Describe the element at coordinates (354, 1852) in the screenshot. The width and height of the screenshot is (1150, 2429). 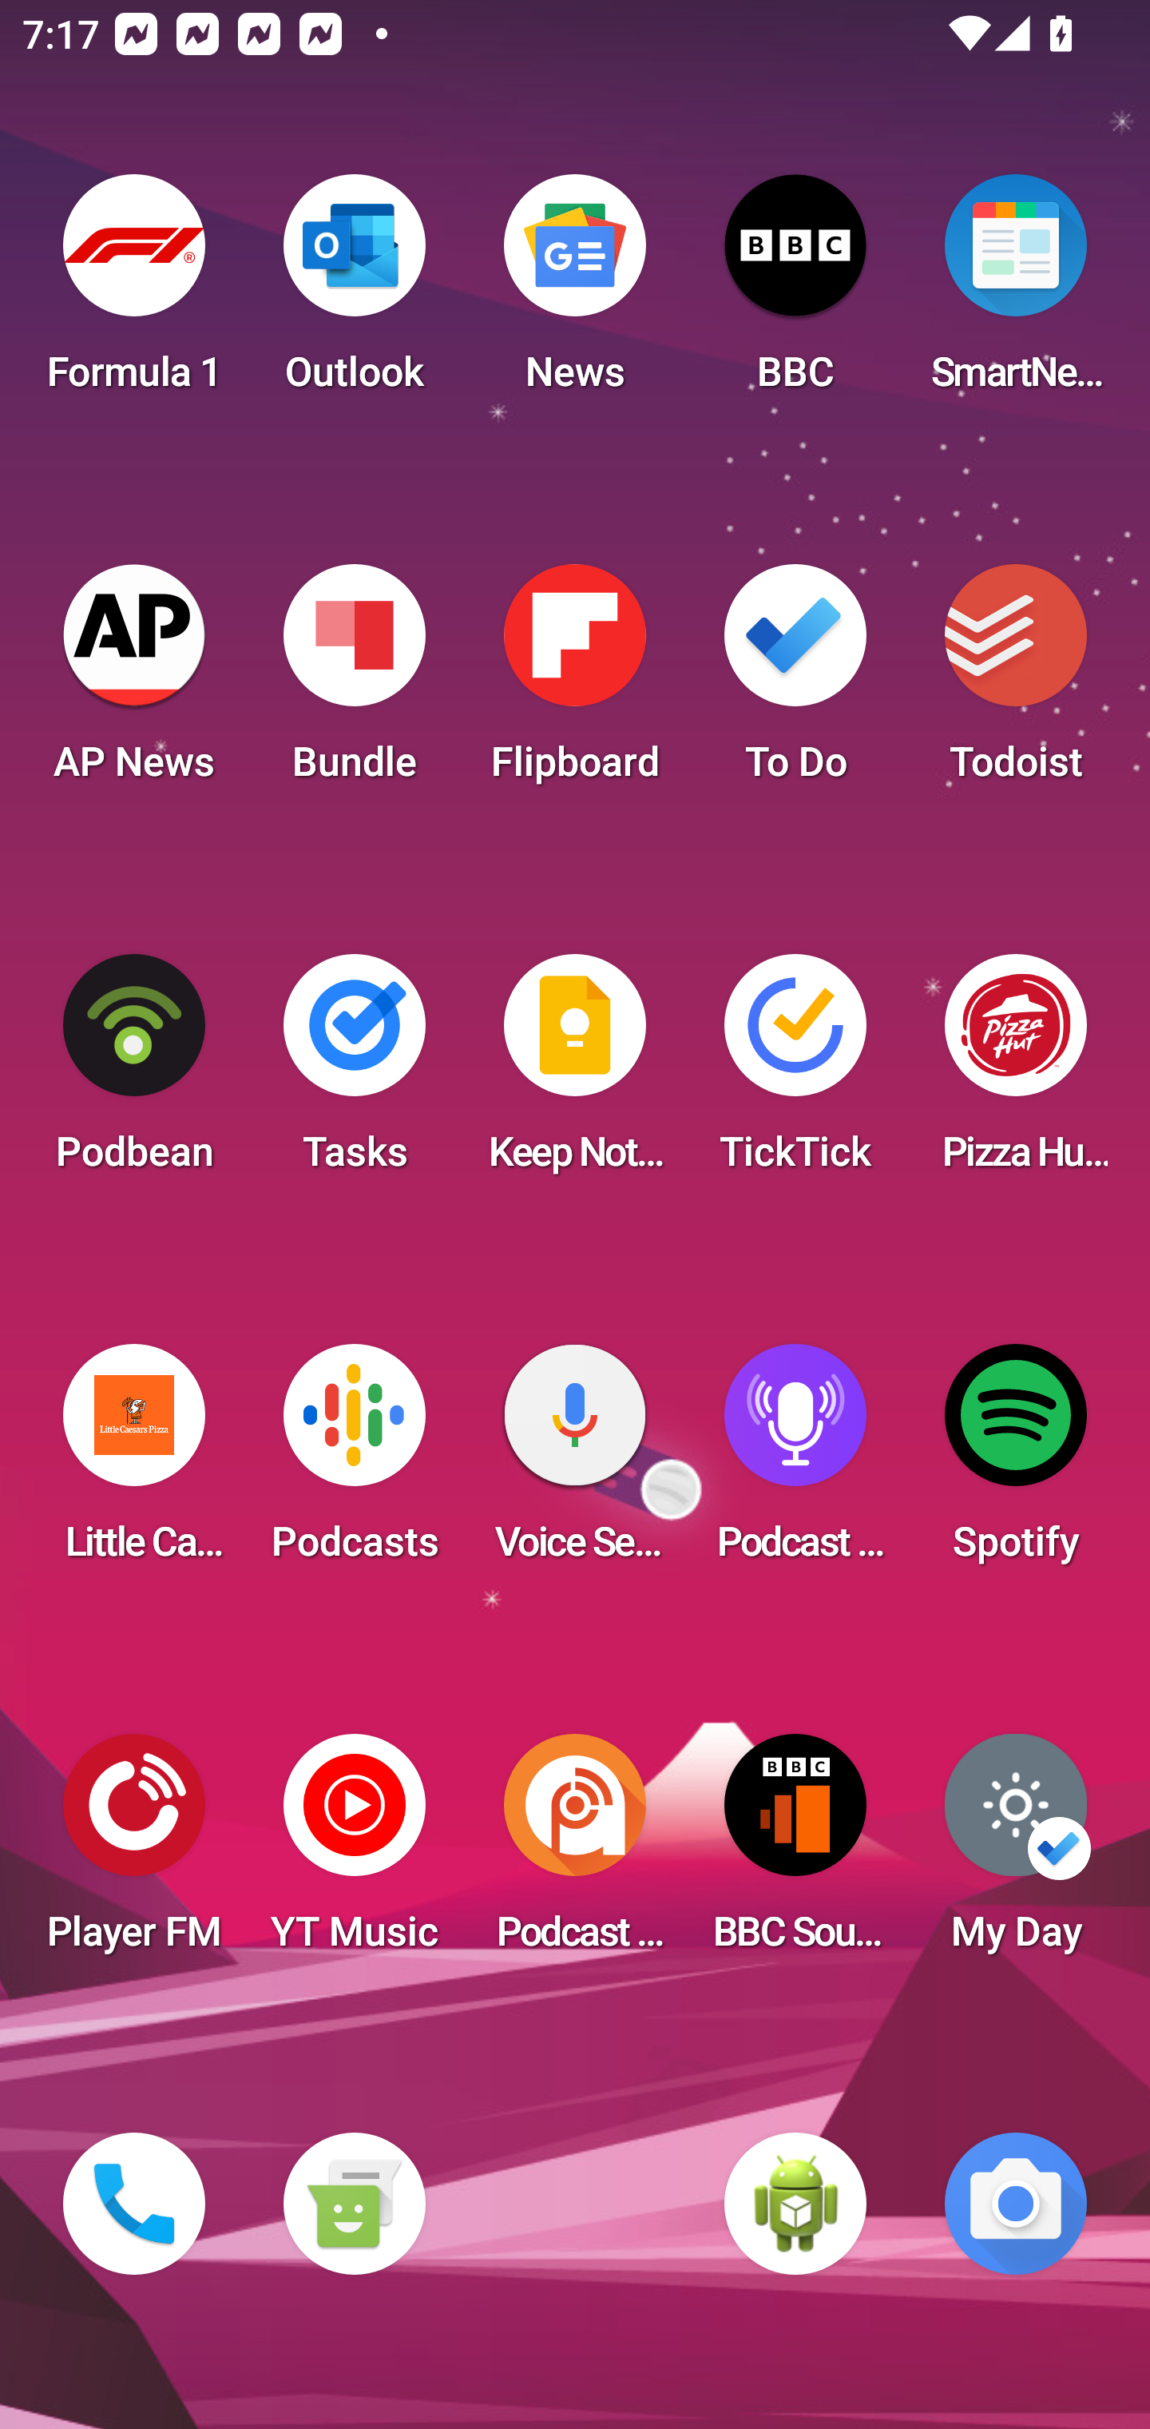
I see `YT Music` at that location.